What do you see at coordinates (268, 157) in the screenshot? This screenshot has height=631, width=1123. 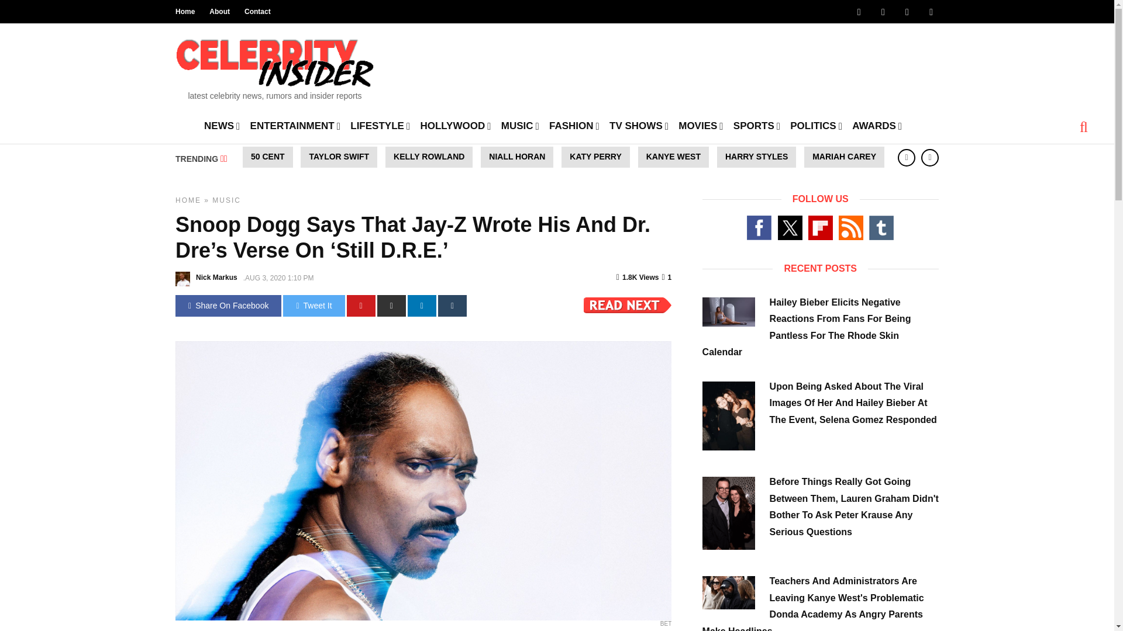 I see `50 CENT` at bounding box center [268, 157].